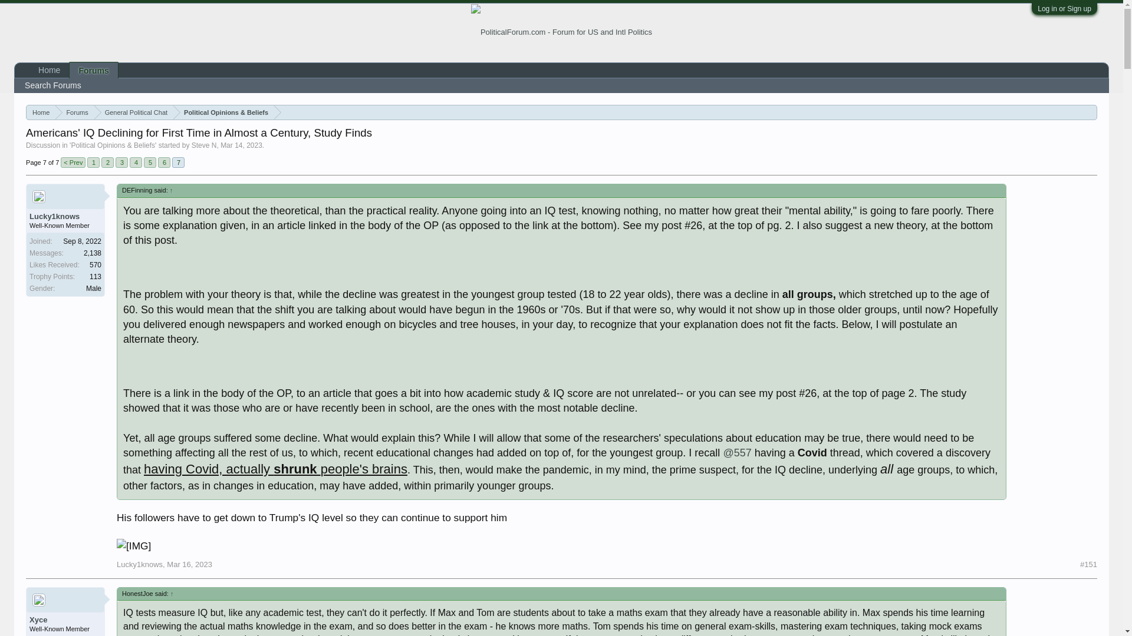 The height and width of the screenshot is (636, 1132). I want to click on 113, so click(96, 277).